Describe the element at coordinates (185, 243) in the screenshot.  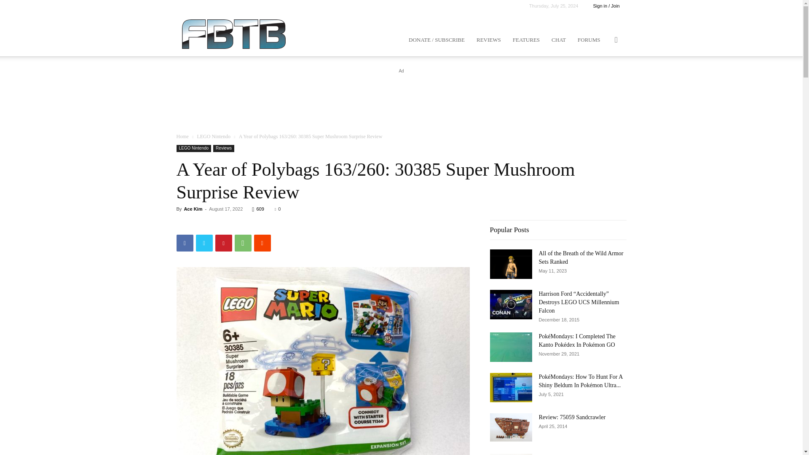
I see `Facebook` at that location.